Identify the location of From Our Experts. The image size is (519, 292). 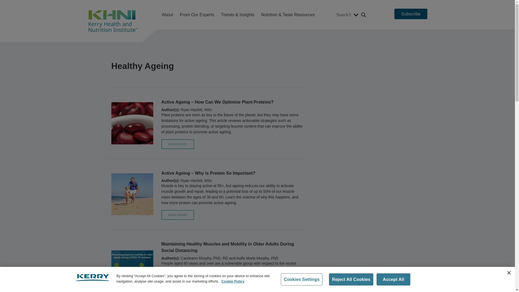
(197, 15).